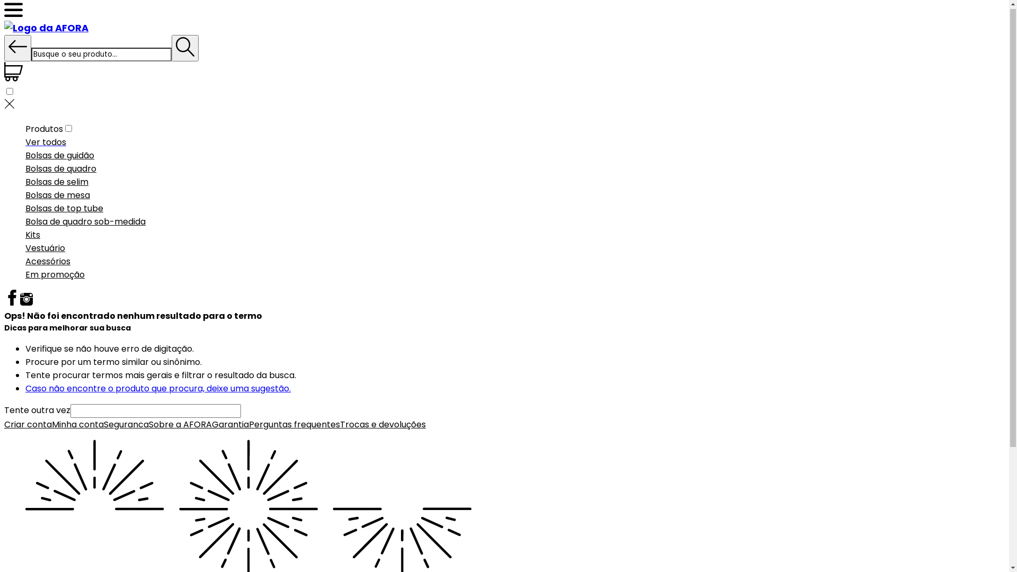  What do you see at coordinates (33, 236) in the screenshot?
I see `Kits` at bounding box center [33, 236].